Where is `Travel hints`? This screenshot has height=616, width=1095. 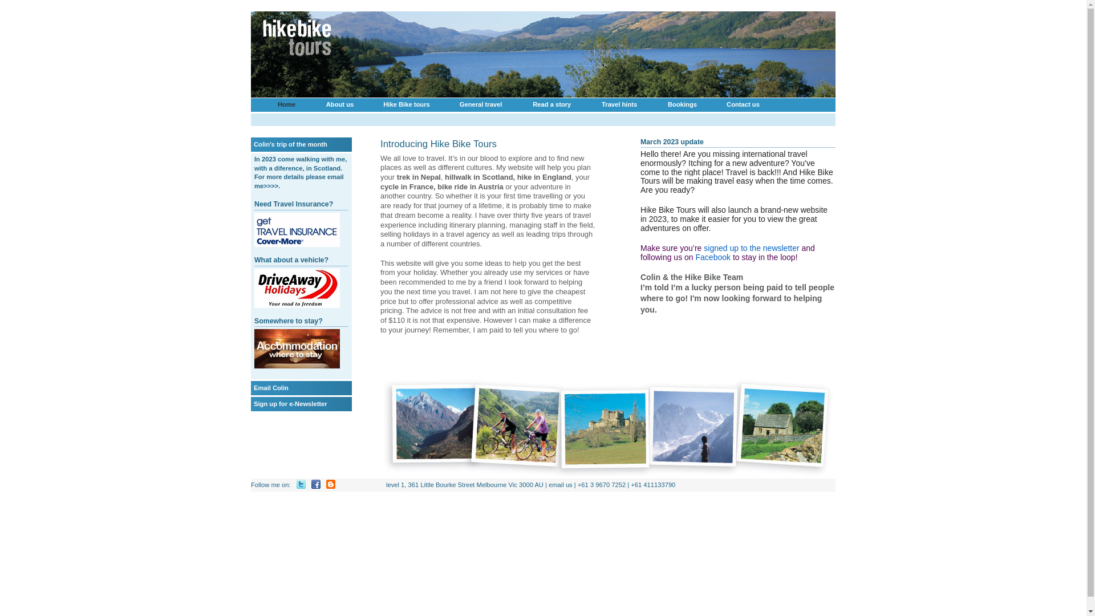 Travel hints is located at coordinates (619, 105).